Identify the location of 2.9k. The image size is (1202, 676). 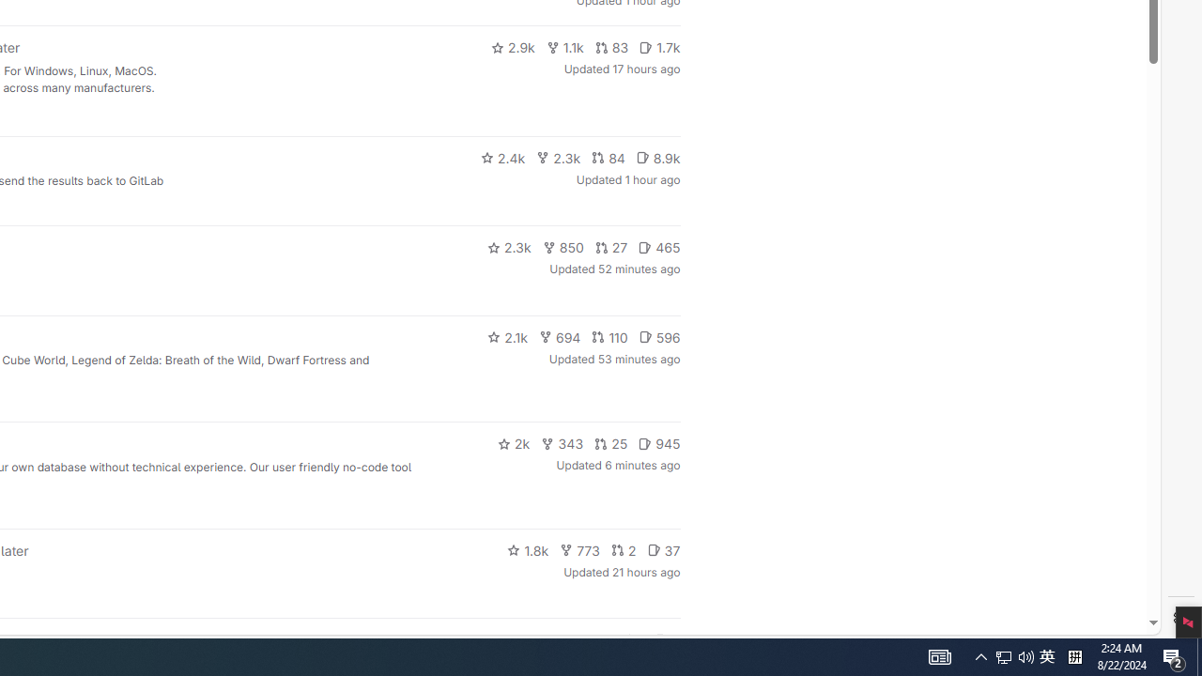
(513, 47).